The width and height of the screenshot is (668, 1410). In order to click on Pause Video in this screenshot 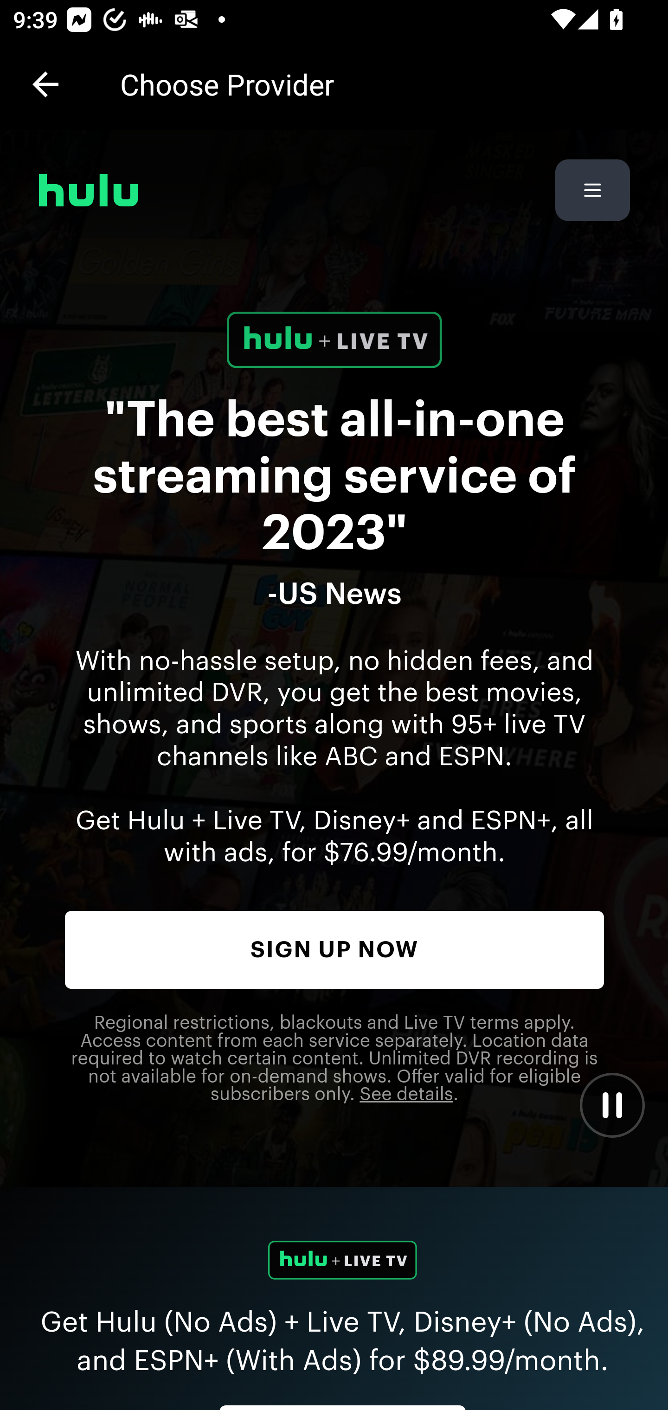, I will do `click(611, 1105)`.